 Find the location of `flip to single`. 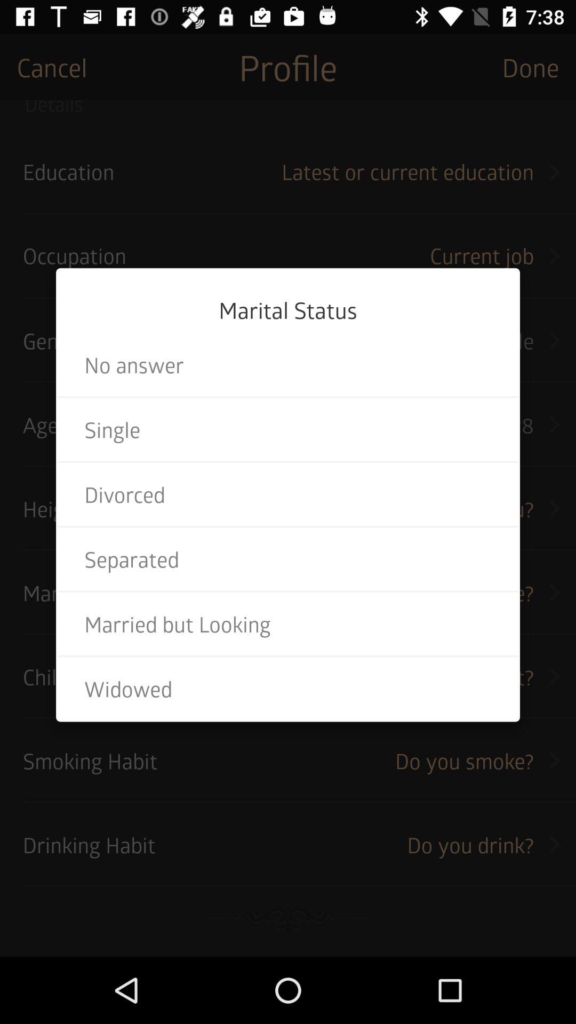

flip to single is located at coordinates (288, 429).